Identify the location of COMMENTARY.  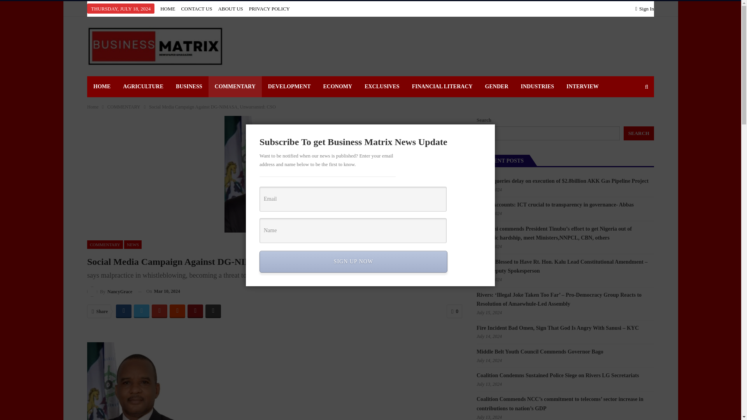
(105, 245).